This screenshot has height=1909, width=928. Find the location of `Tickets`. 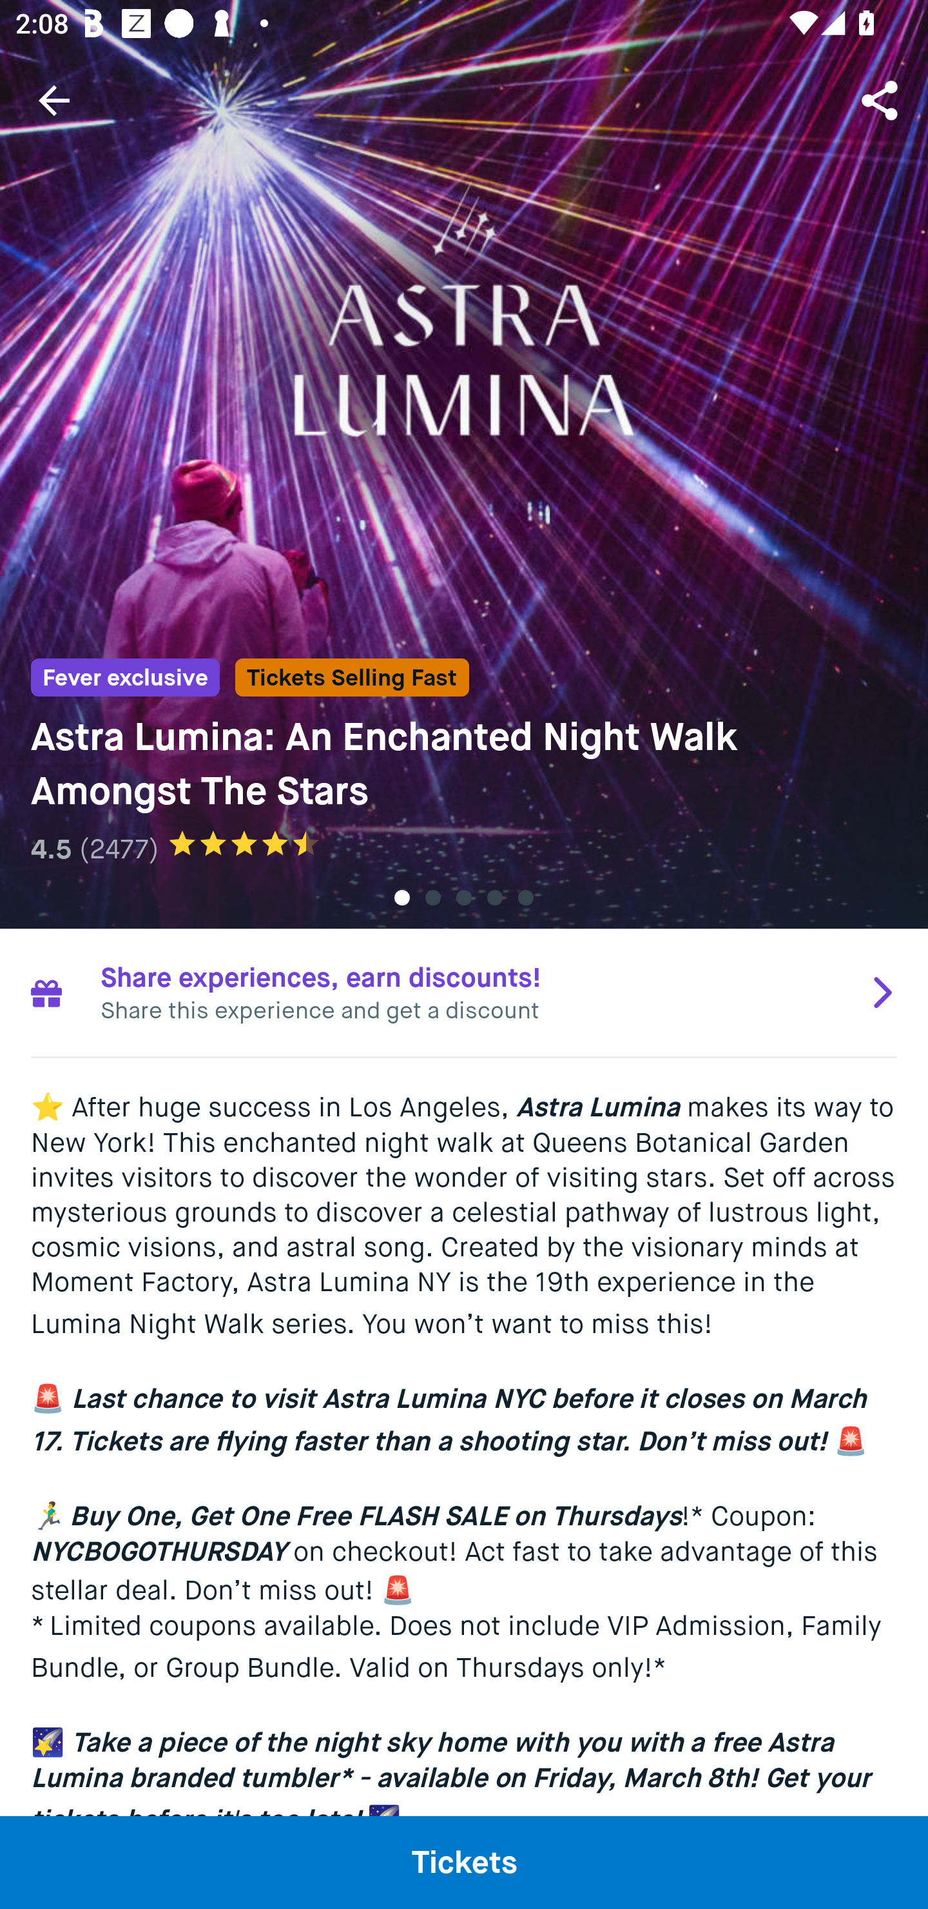

Tickets is located at coordinates (464, 1862).